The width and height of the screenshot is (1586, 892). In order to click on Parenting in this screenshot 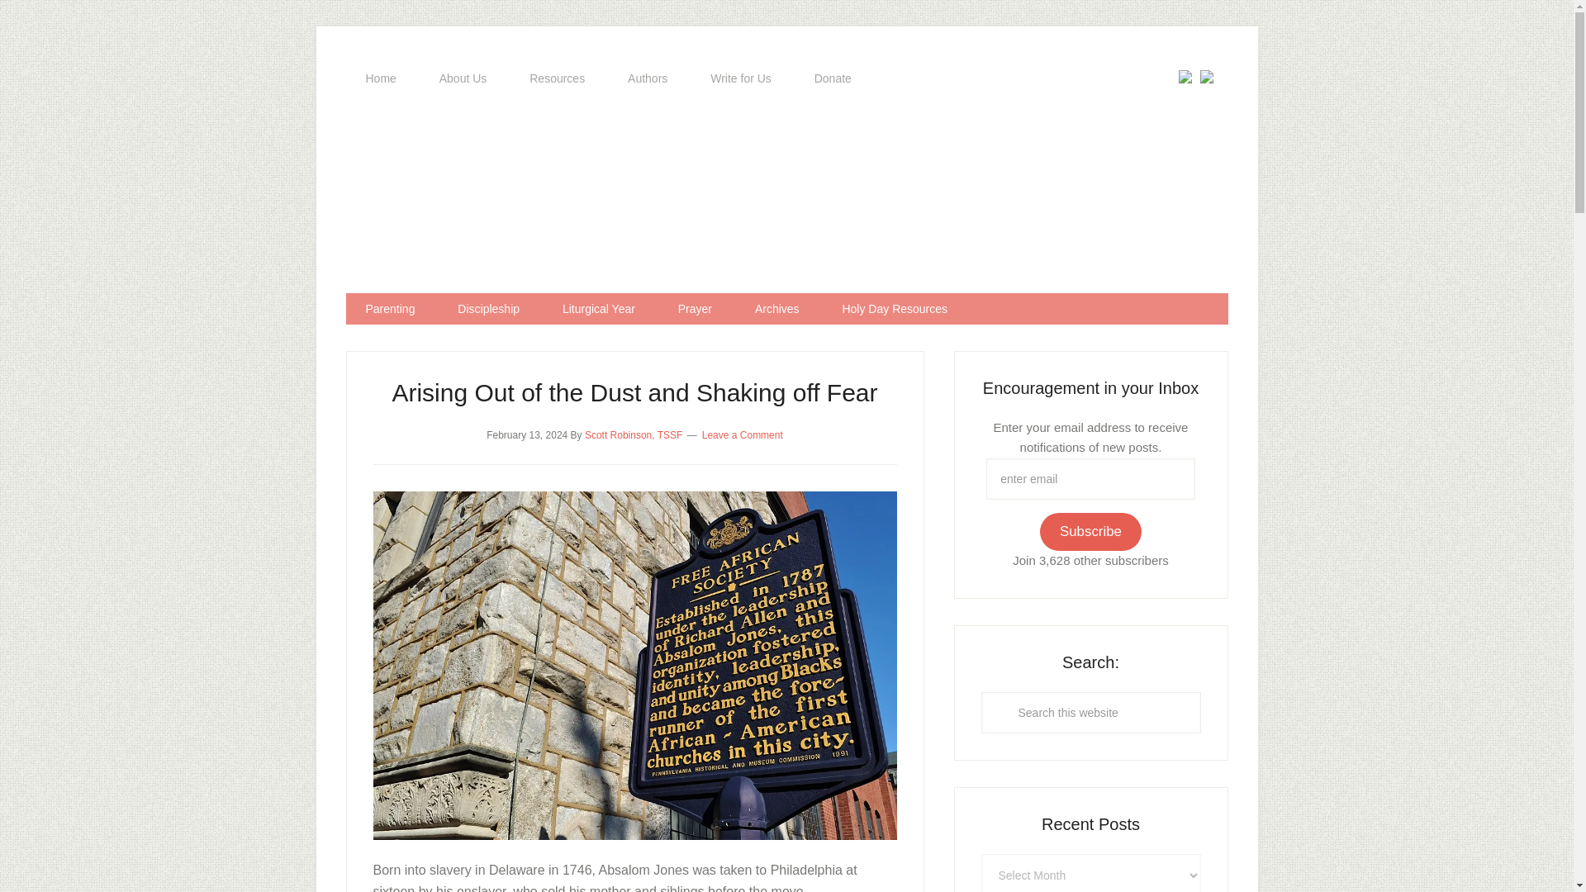, I will do `click(390, 309)`.